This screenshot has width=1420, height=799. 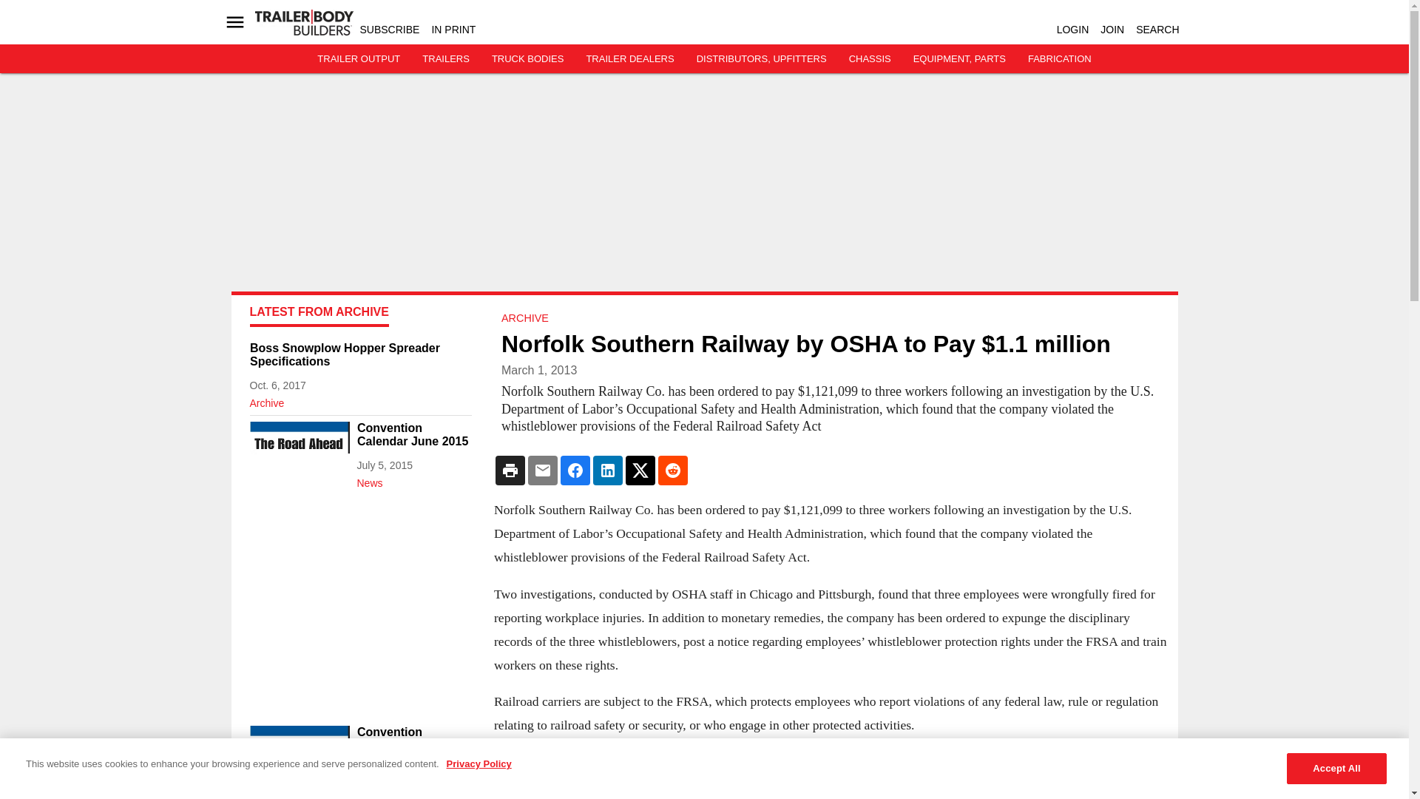 I want to click on SEARCH, so click(x=1157, y=30).